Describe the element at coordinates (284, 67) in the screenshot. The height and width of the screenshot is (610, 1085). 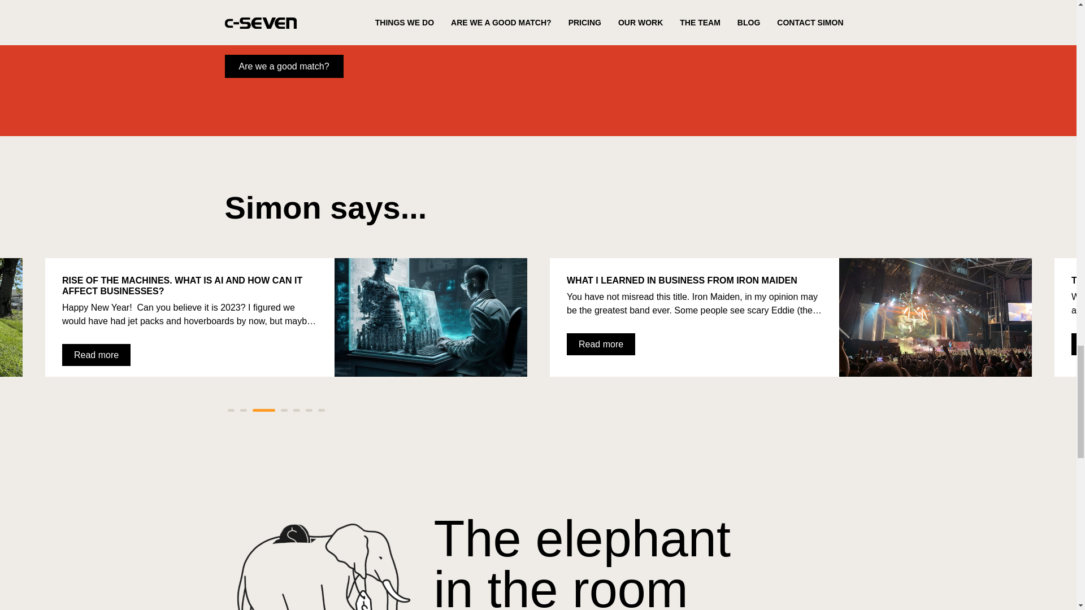
I see `Are we a good match?` at that location.